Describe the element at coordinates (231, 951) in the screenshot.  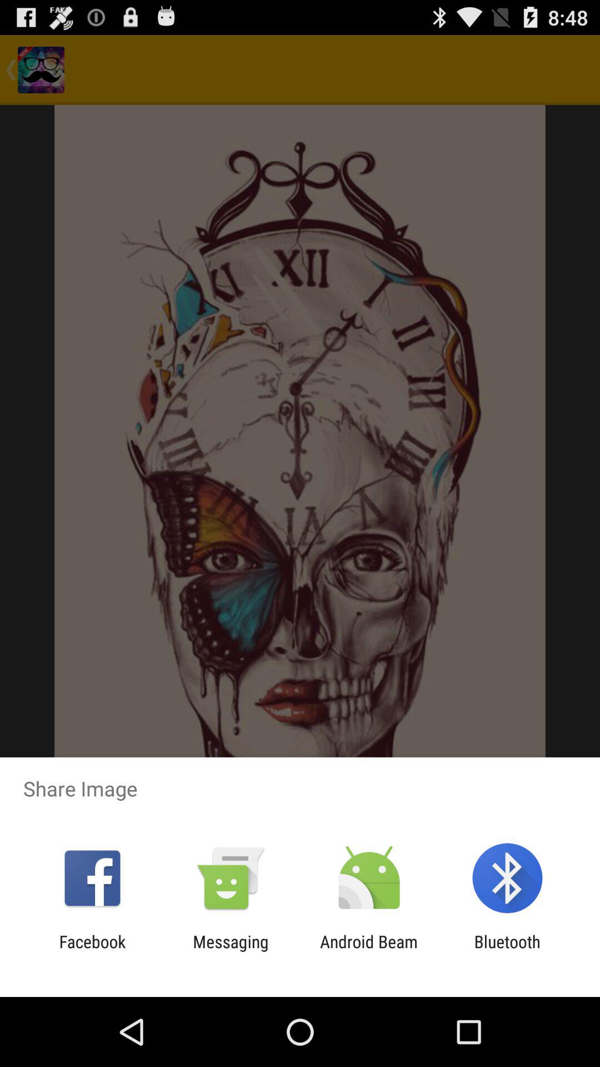
I see `press messaging item` at that location.